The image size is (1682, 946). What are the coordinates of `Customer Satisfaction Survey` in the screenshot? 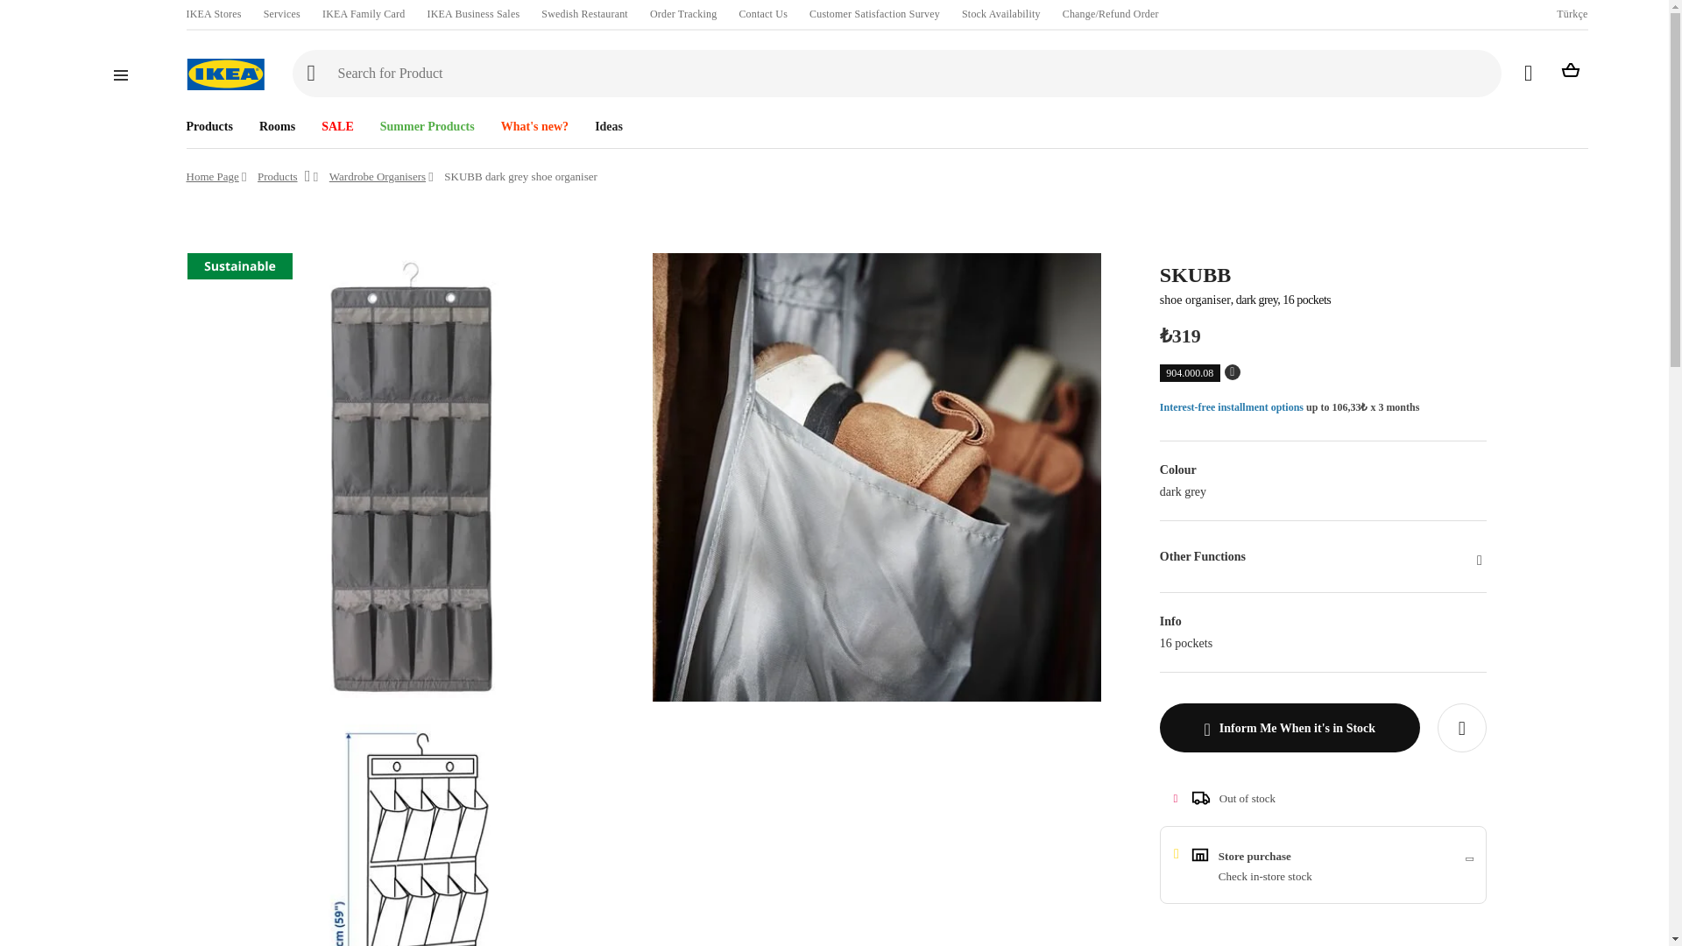 It's located at (874, 14).